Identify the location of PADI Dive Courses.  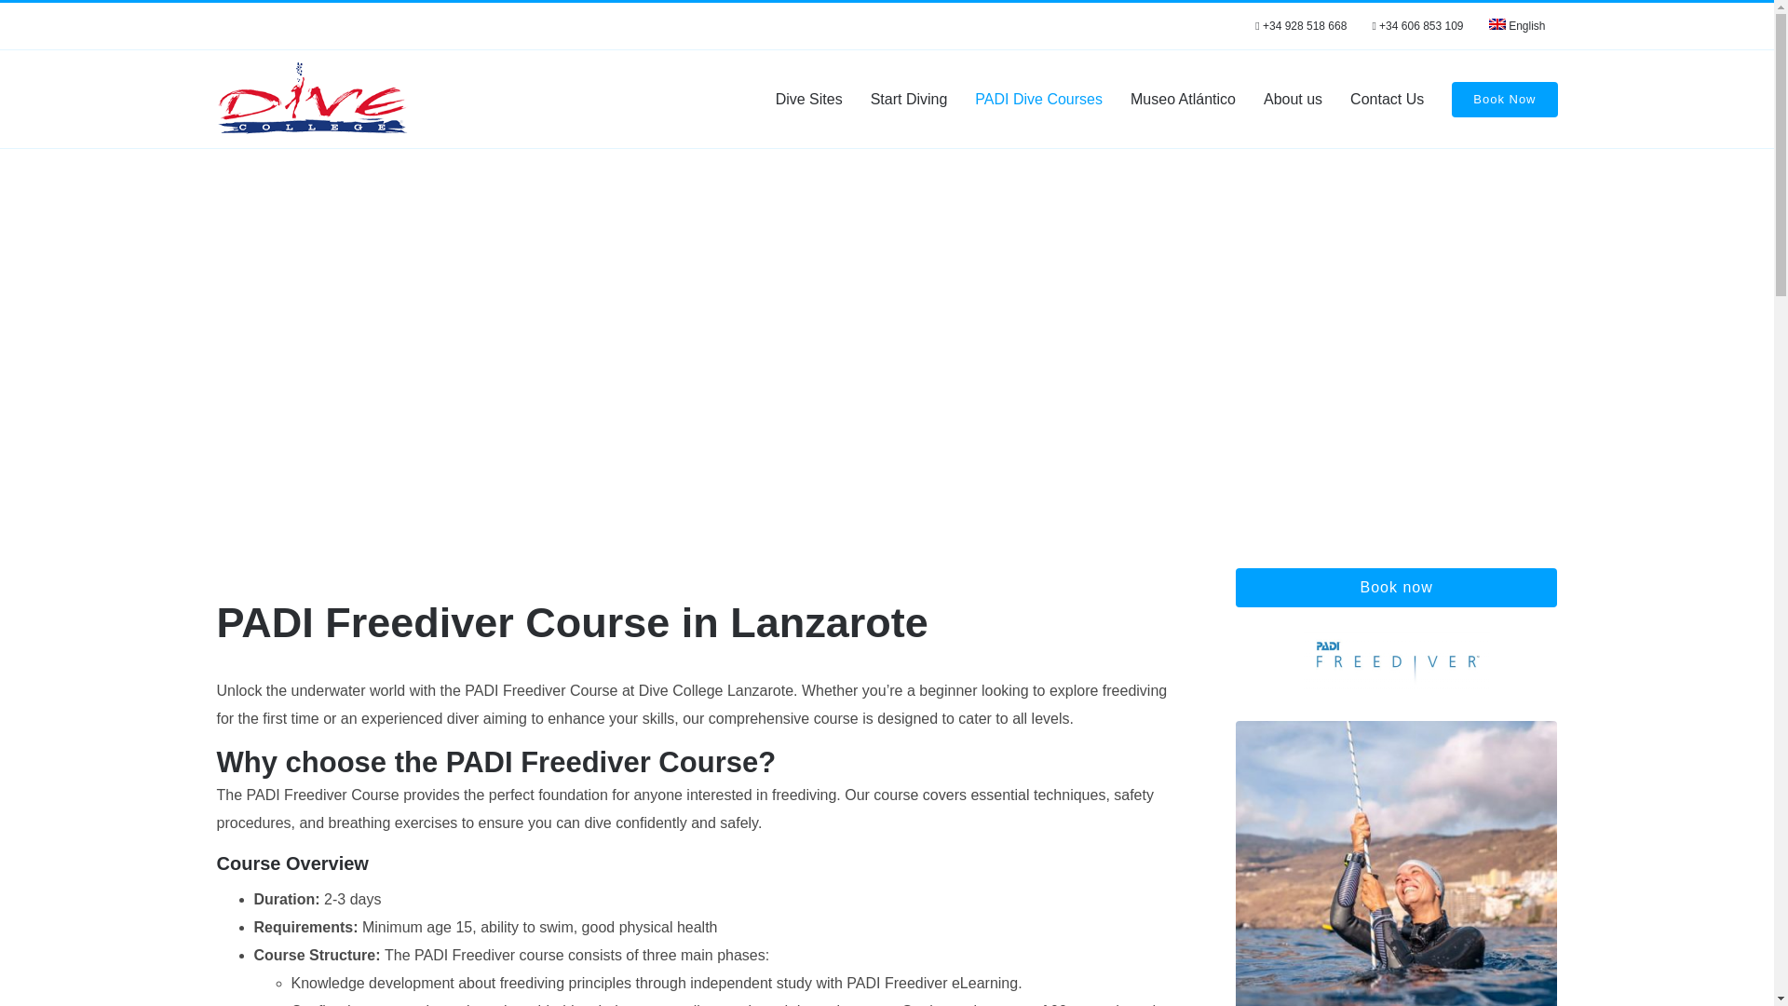
(1038, 99).